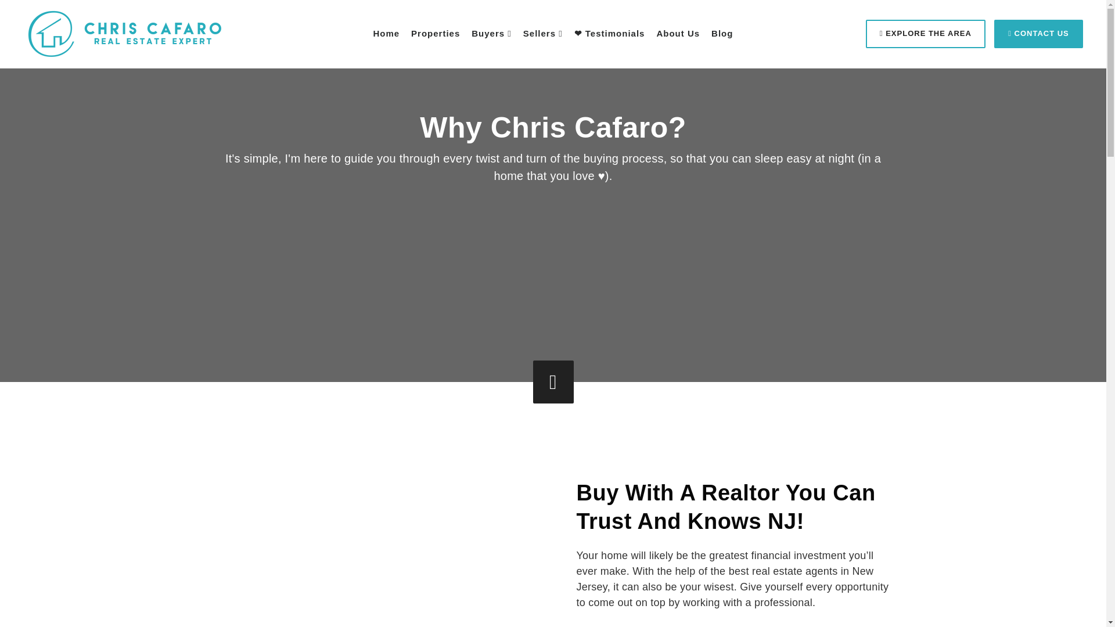  What do you see at coordinates (386, 34) in the screenshot?
I see `Home` at bounding box center [386, 34].